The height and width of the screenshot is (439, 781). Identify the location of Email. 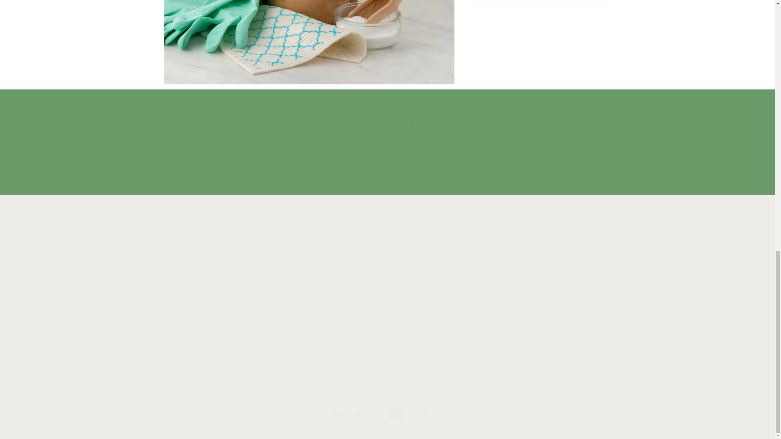
(387, 124).